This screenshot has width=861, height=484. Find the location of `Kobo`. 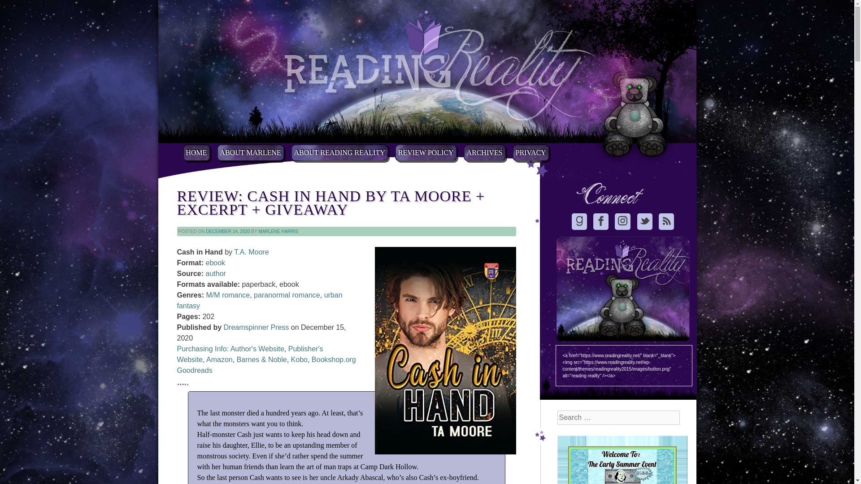

Kobo is located at coordinates (299, 359).